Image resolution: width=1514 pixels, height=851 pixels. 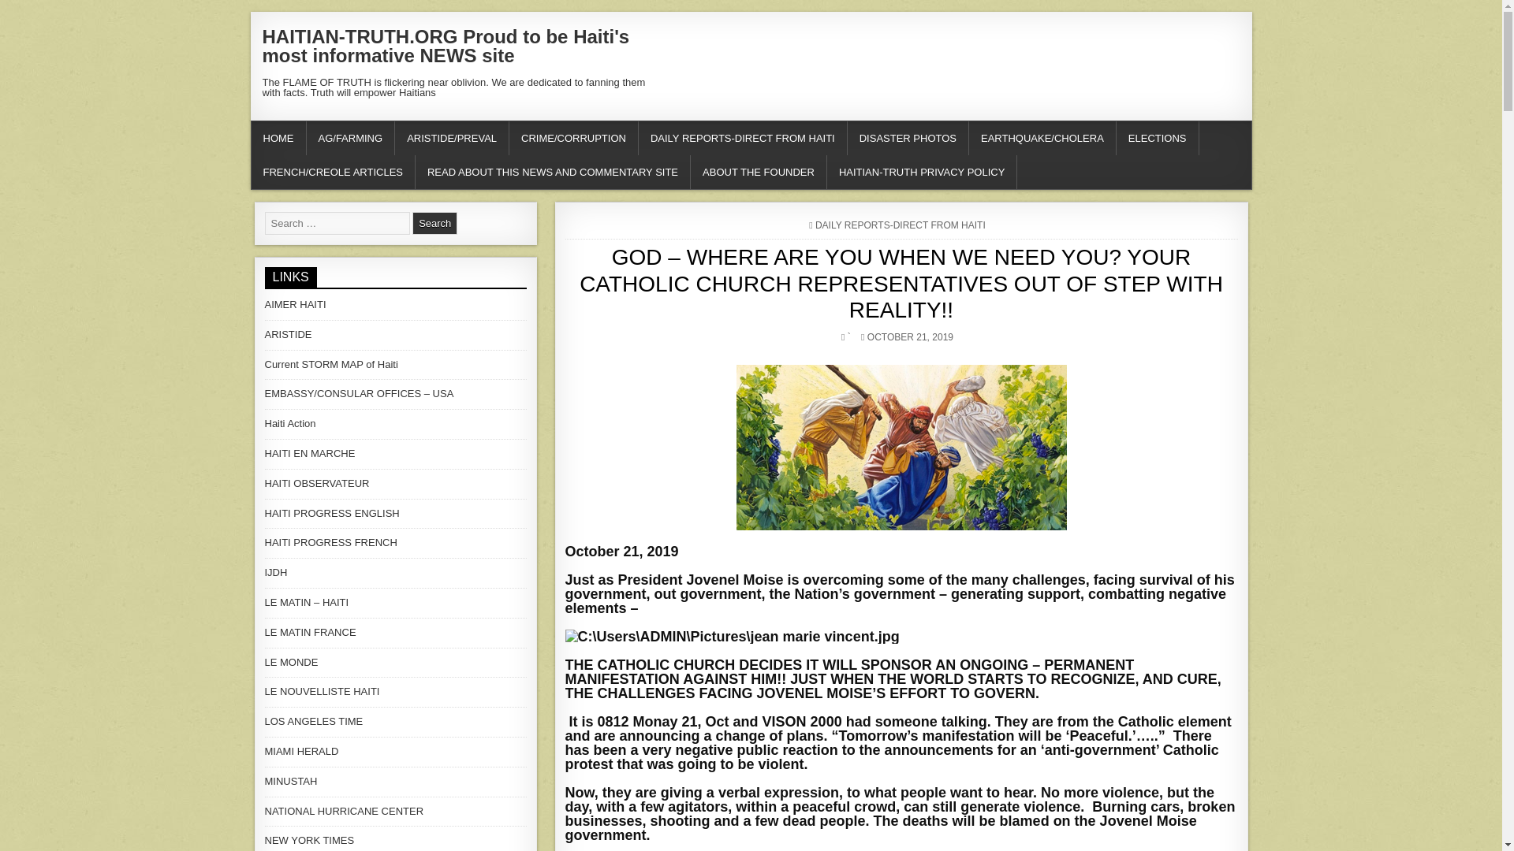 I want to click on HAITIAN-TRUTH PRIVACY POLICY, so click(x=922, y=172).